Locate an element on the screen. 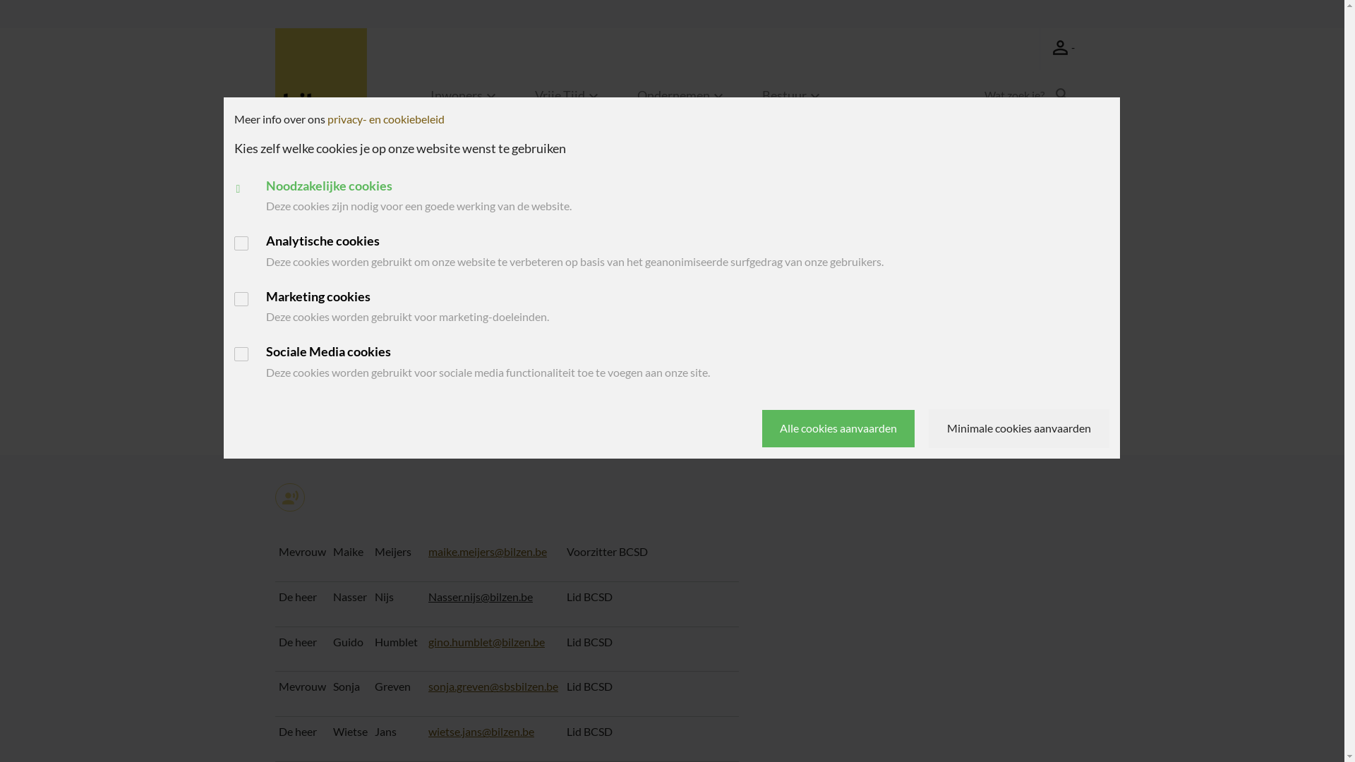 The image size is (1355, 762). Alle cookies aanvaarden is located at coordinates (838, 429).